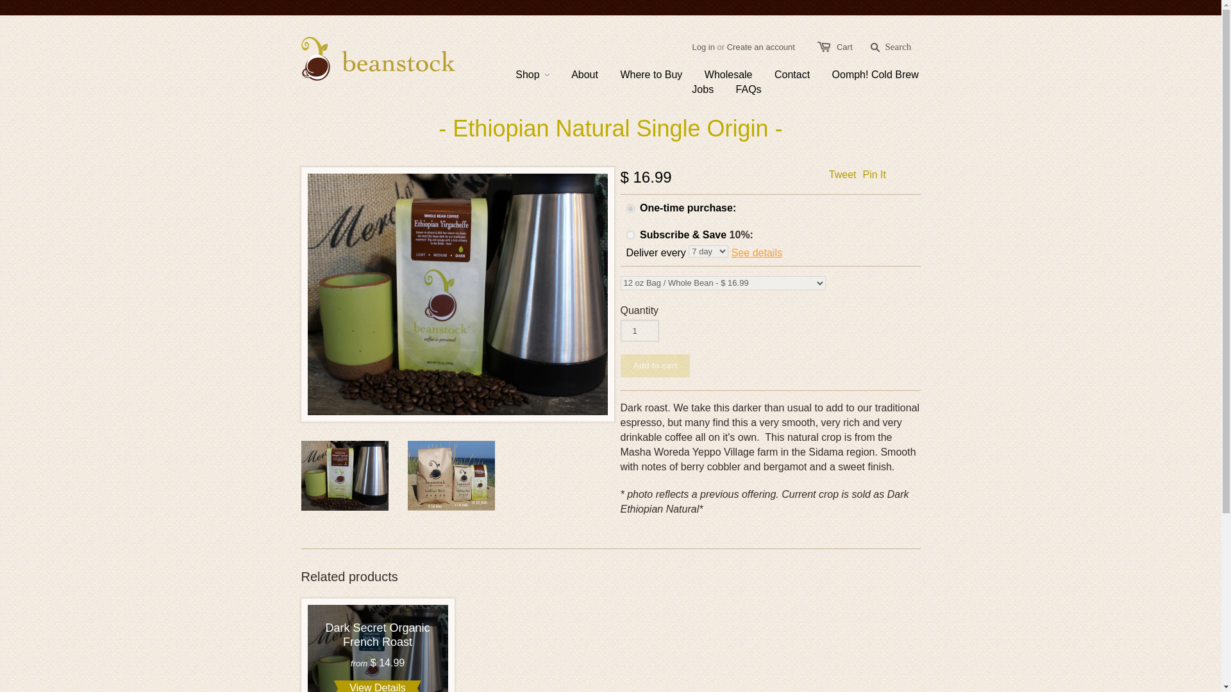  I want to click on See details, so click(757, 252).